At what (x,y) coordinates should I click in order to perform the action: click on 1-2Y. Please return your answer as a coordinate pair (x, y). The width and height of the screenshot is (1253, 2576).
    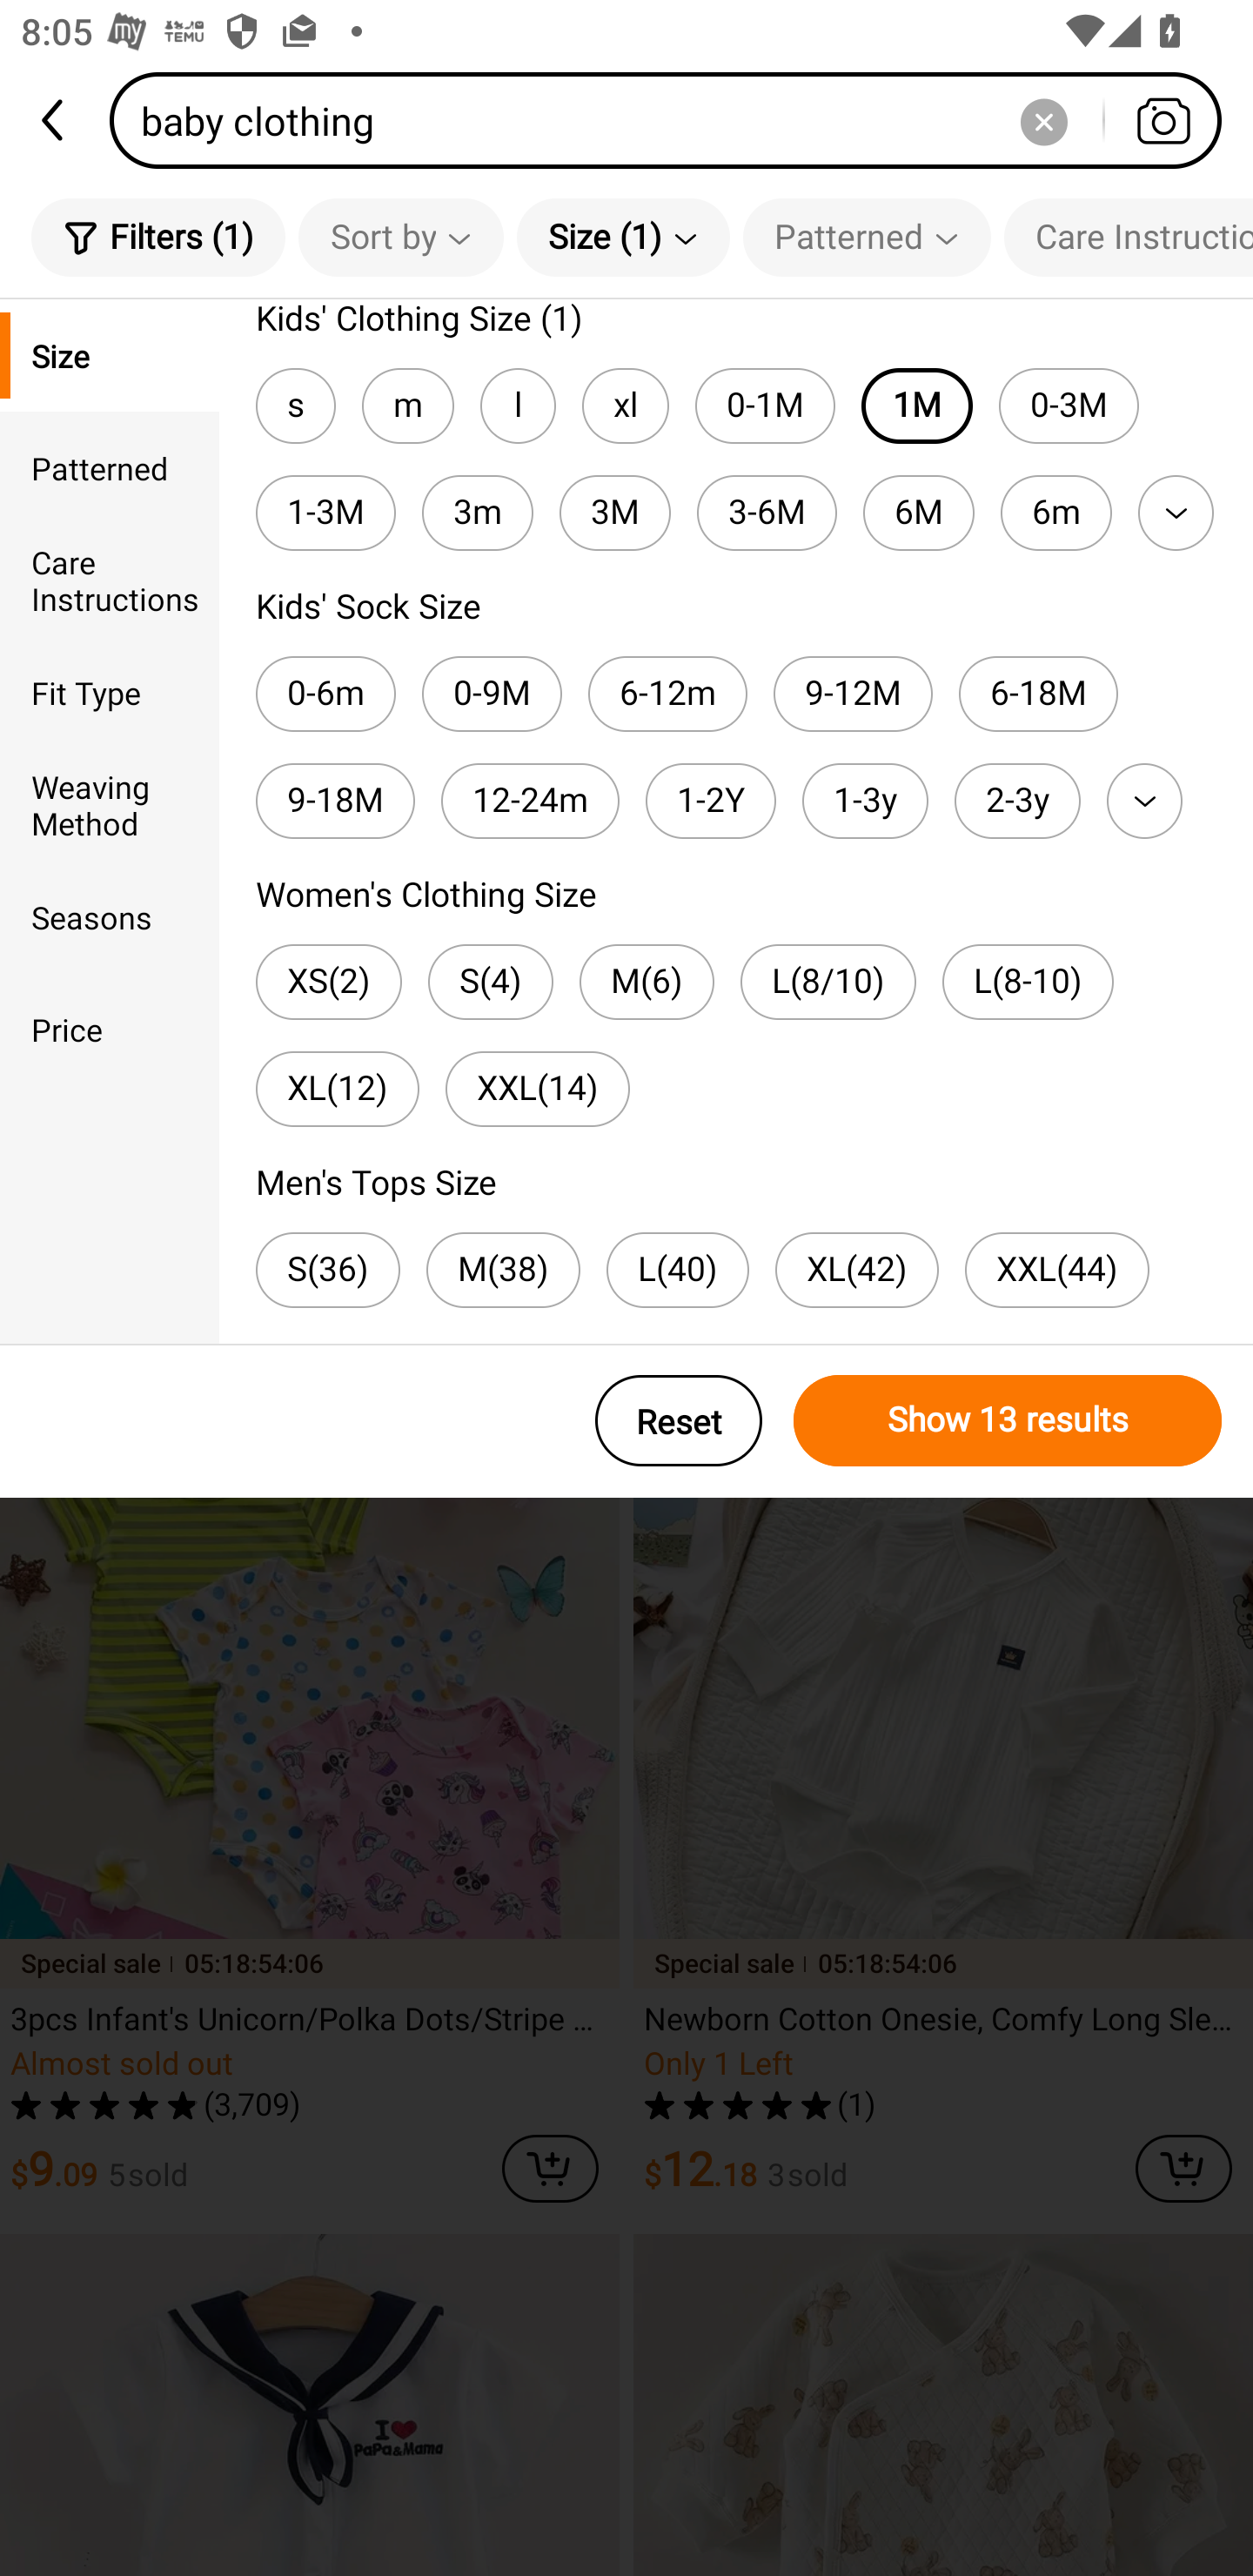
    Looking at the image, I should click on (710, 801).